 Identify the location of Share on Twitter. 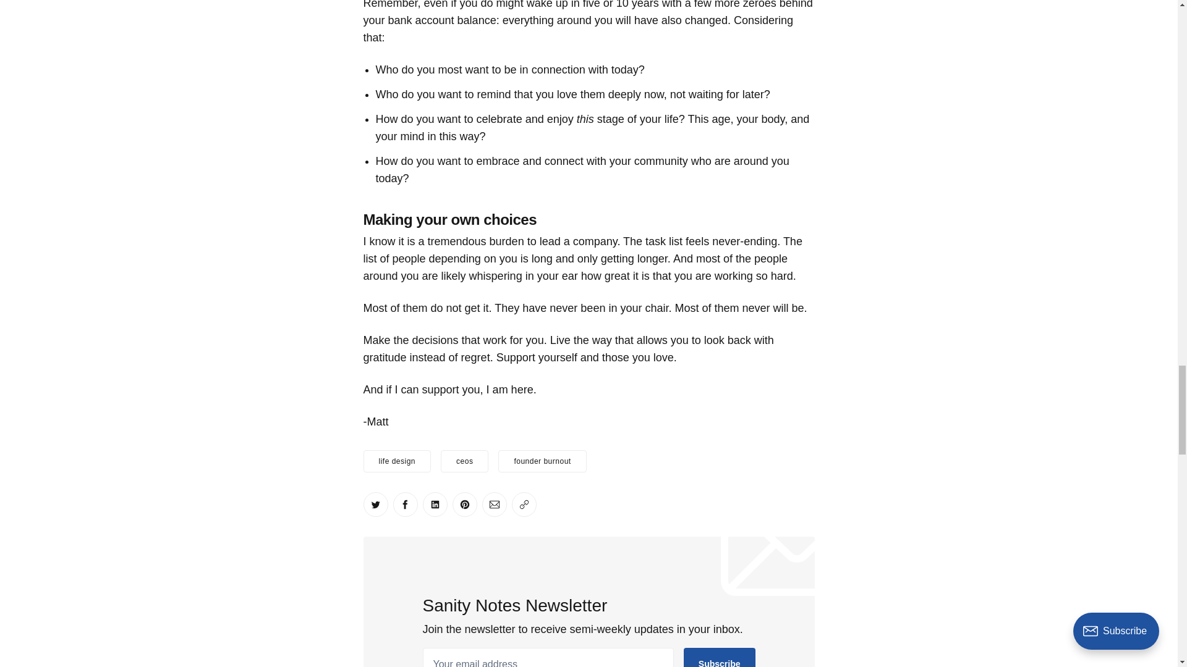
(375, 505).